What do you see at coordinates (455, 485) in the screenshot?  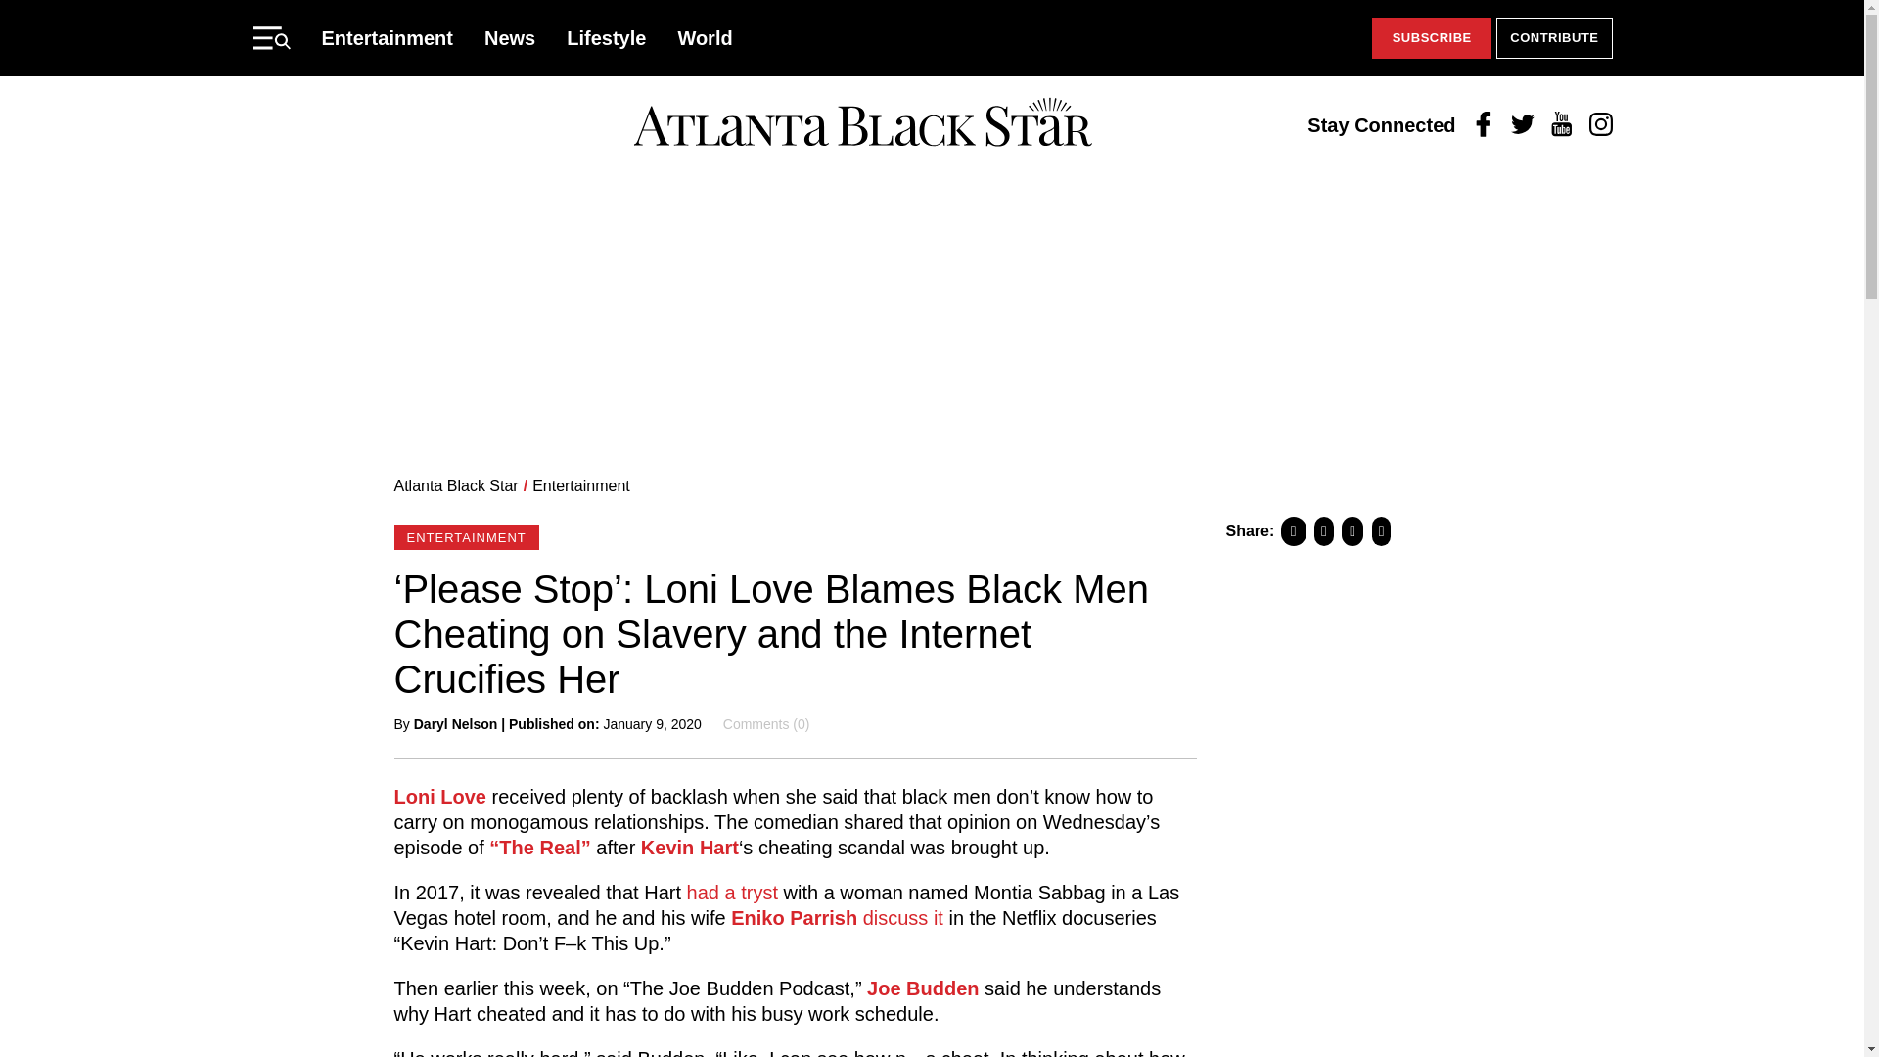 I see `Atlanta Black Star` at bounding box center [455, 485].